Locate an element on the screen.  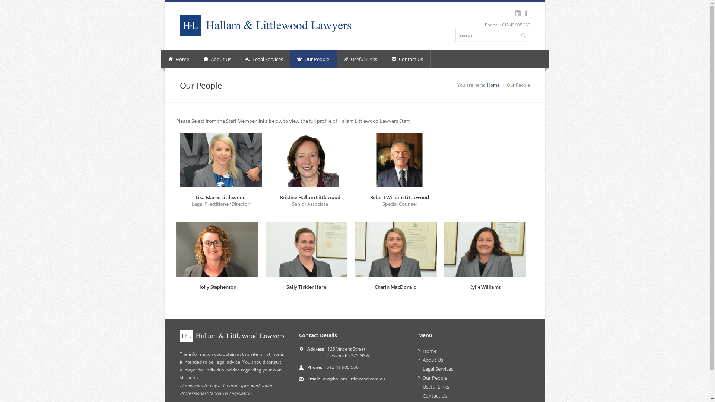
Useful Links is located at coordinates (361, 60).